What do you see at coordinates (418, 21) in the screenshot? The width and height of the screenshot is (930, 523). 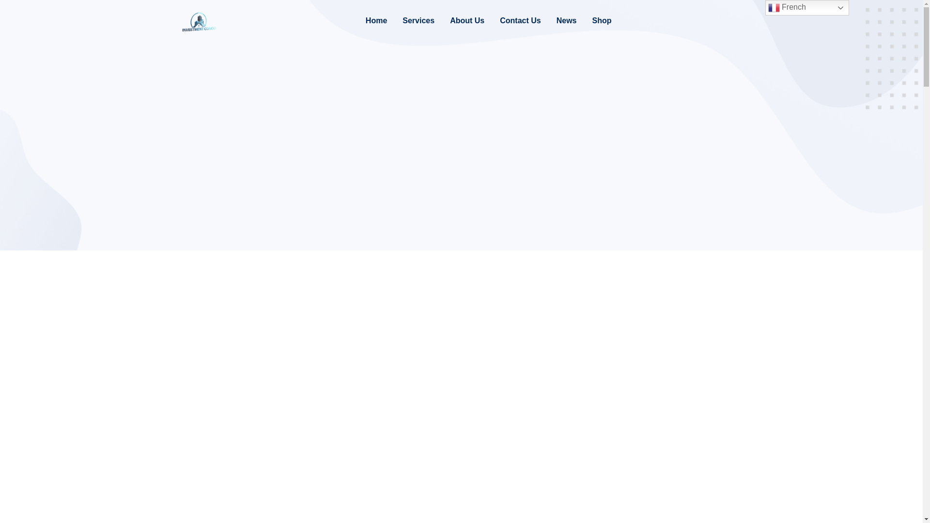 I see `Services` at bounding box center [418, 21].